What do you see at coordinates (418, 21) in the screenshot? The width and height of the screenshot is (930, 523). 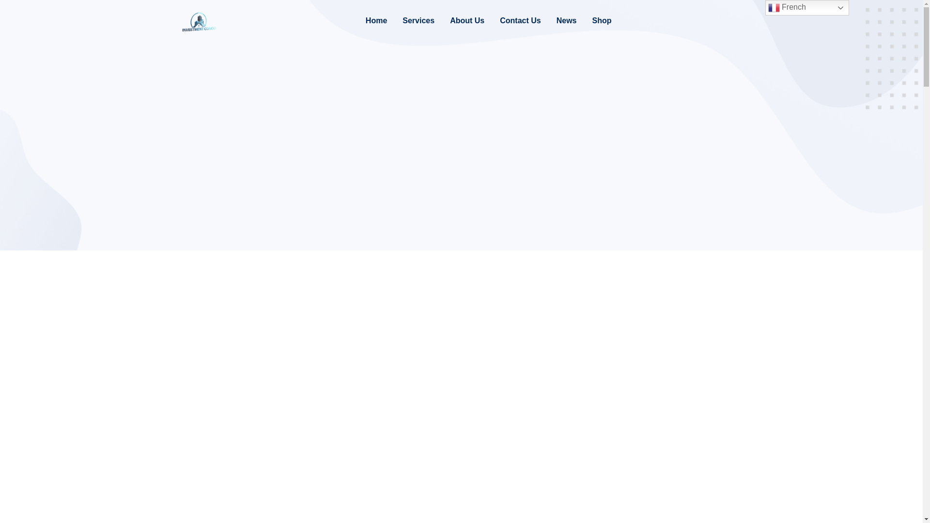 I see `Services` at bounding box center [418, 21].